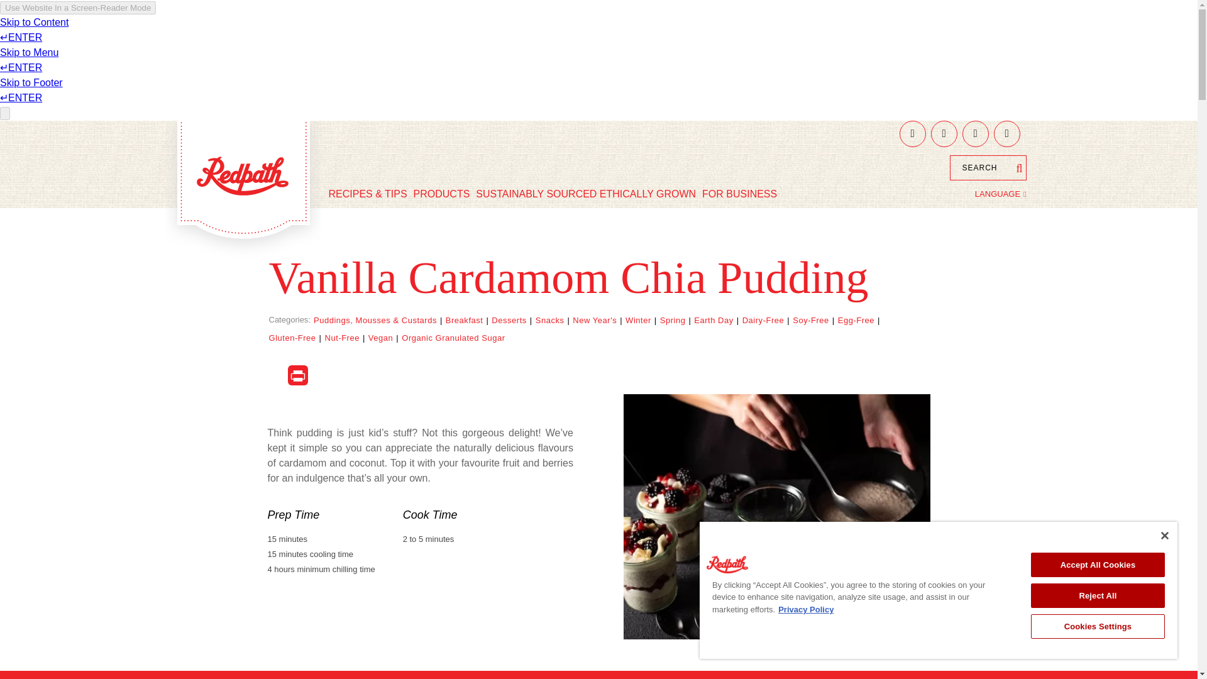 This screenshot has width=1207, height=679. What do you see at coordinates (638, 321) in the screenshot?
I see `Winter` at bounding box center [638, 321].